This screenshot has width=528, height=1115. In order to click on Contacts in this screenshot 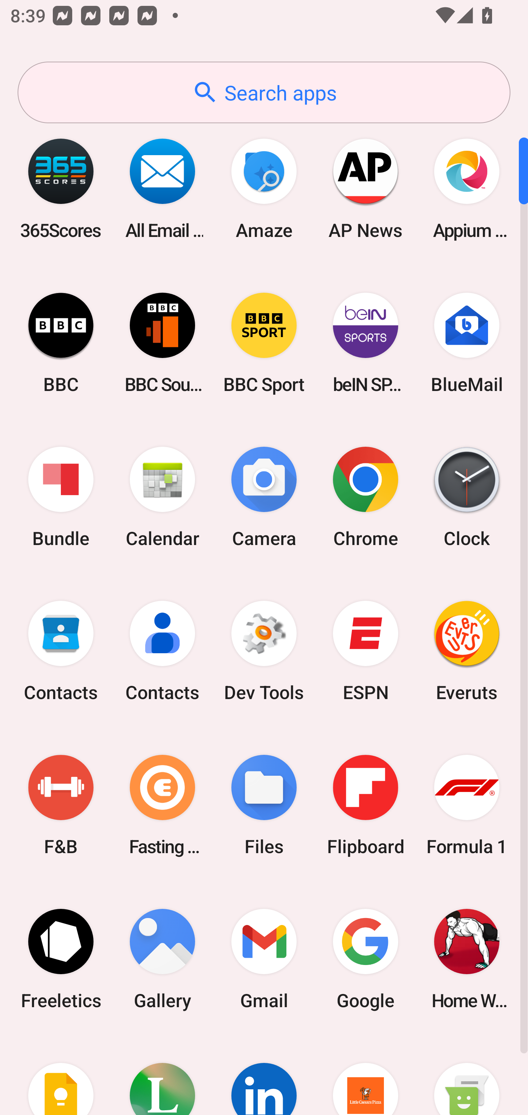, I will do `click(162, 651)`.